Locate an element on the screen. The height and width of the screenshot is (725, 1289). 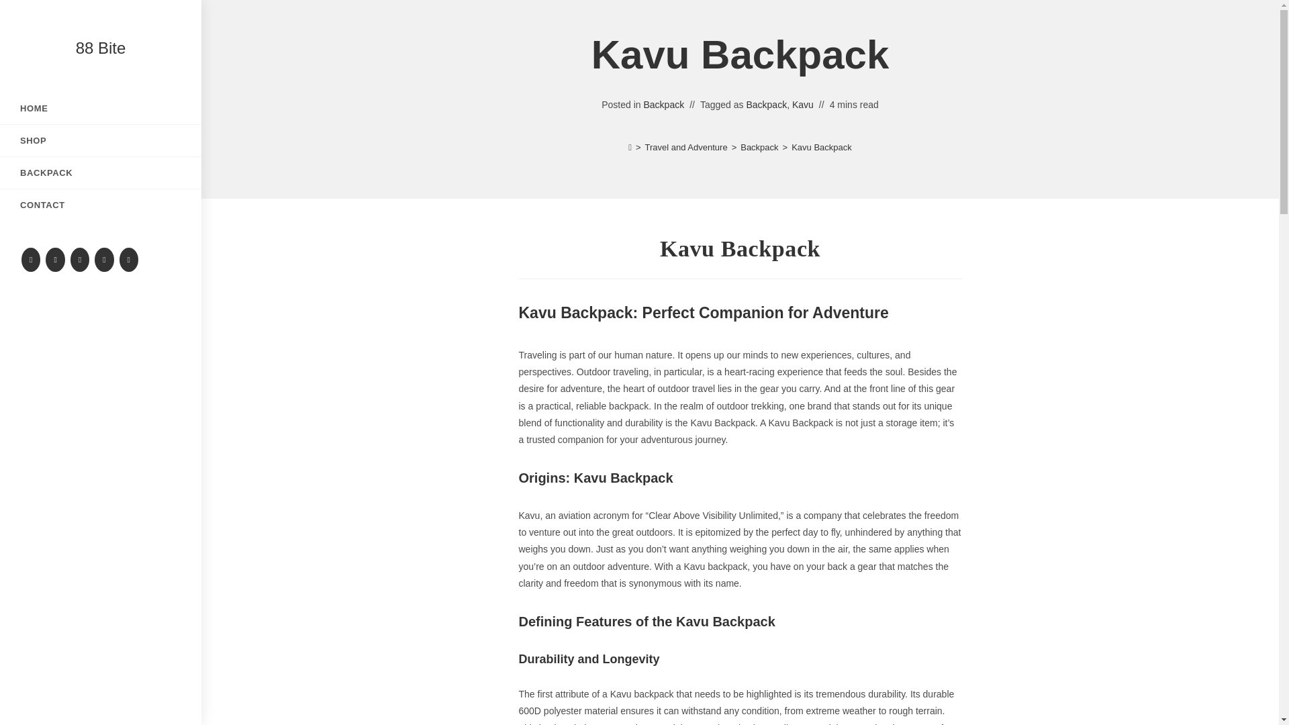
Backpack is located at coordinates (759, 146).